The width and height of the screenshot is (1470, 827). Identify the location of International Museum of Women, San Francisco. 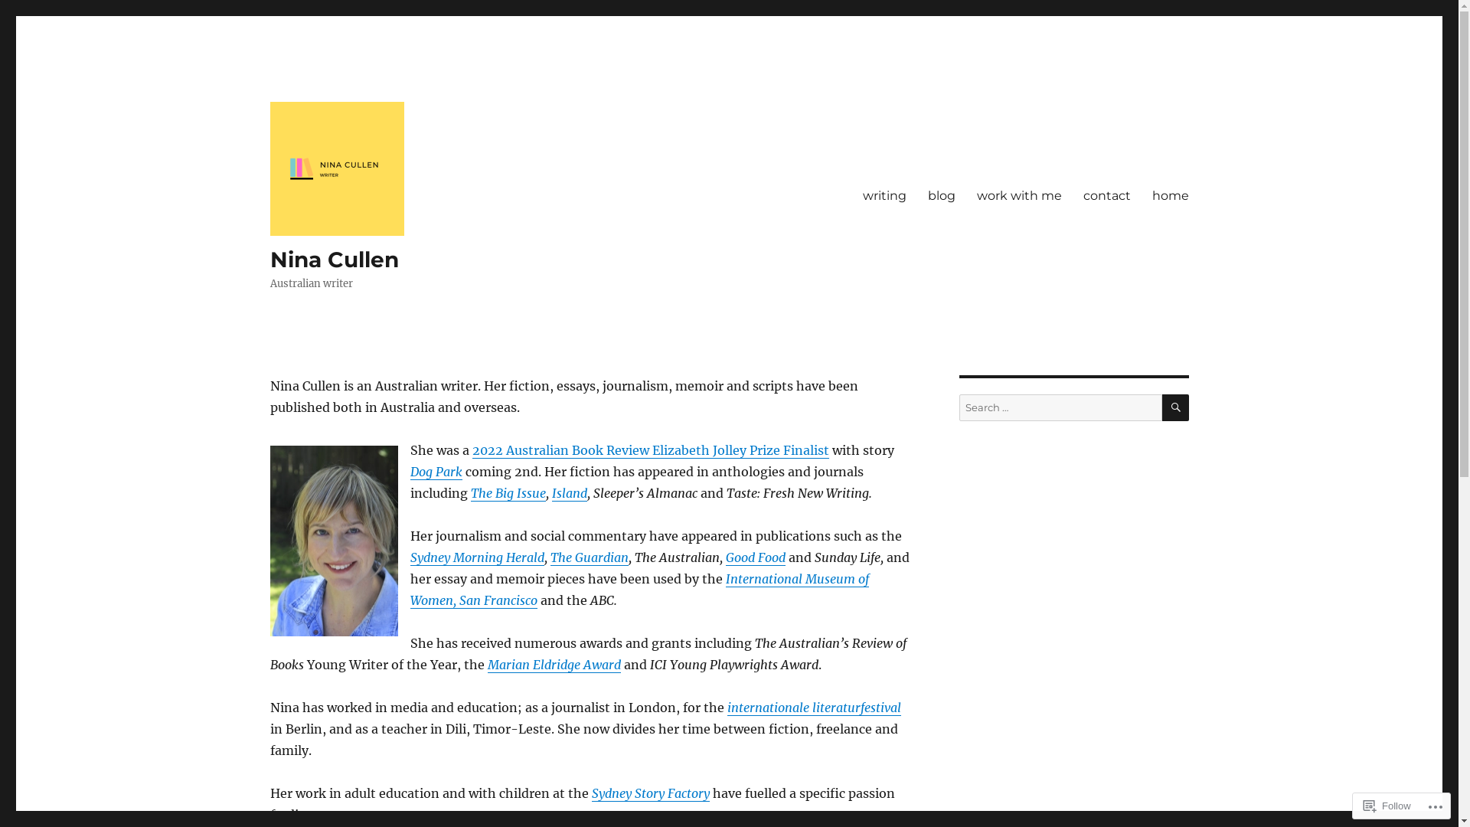
(640, 590).